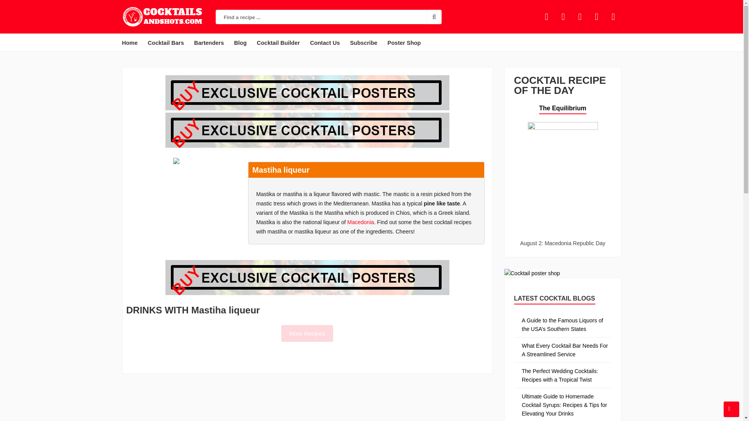 The height and width of the screenshot is (421, 749). What do you see at coordinates (307, 333) in the screenshot?
I see `More Recipes` at bounding box center [307, 333].